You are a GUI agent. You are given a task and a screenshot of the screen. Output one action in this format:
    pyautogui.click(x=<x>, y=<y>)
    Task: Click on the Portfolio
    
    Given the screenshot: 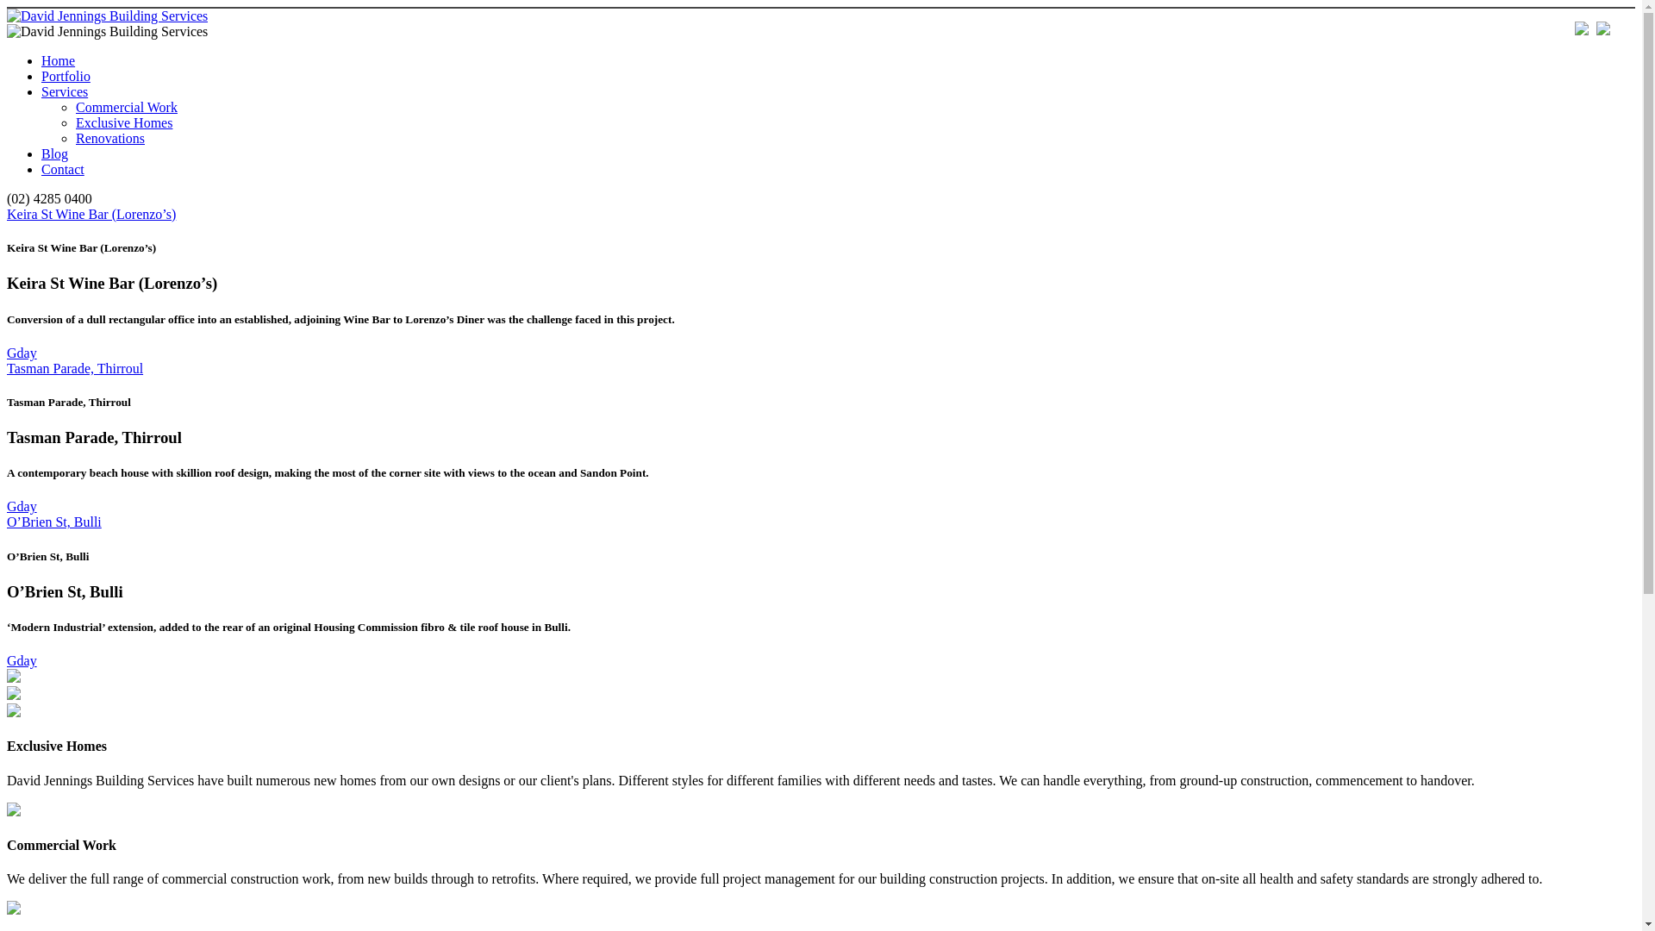 What is the action you would take?
    pyautogui.click(x=66, y=76)
    